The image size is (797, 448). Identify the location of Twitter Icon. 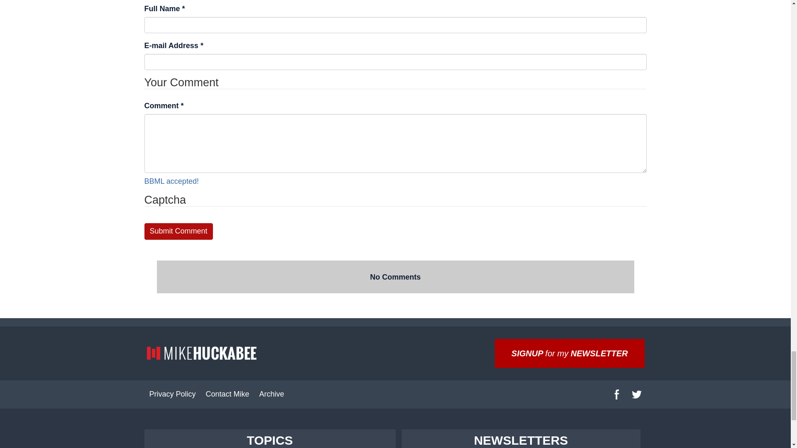
(637, 394).